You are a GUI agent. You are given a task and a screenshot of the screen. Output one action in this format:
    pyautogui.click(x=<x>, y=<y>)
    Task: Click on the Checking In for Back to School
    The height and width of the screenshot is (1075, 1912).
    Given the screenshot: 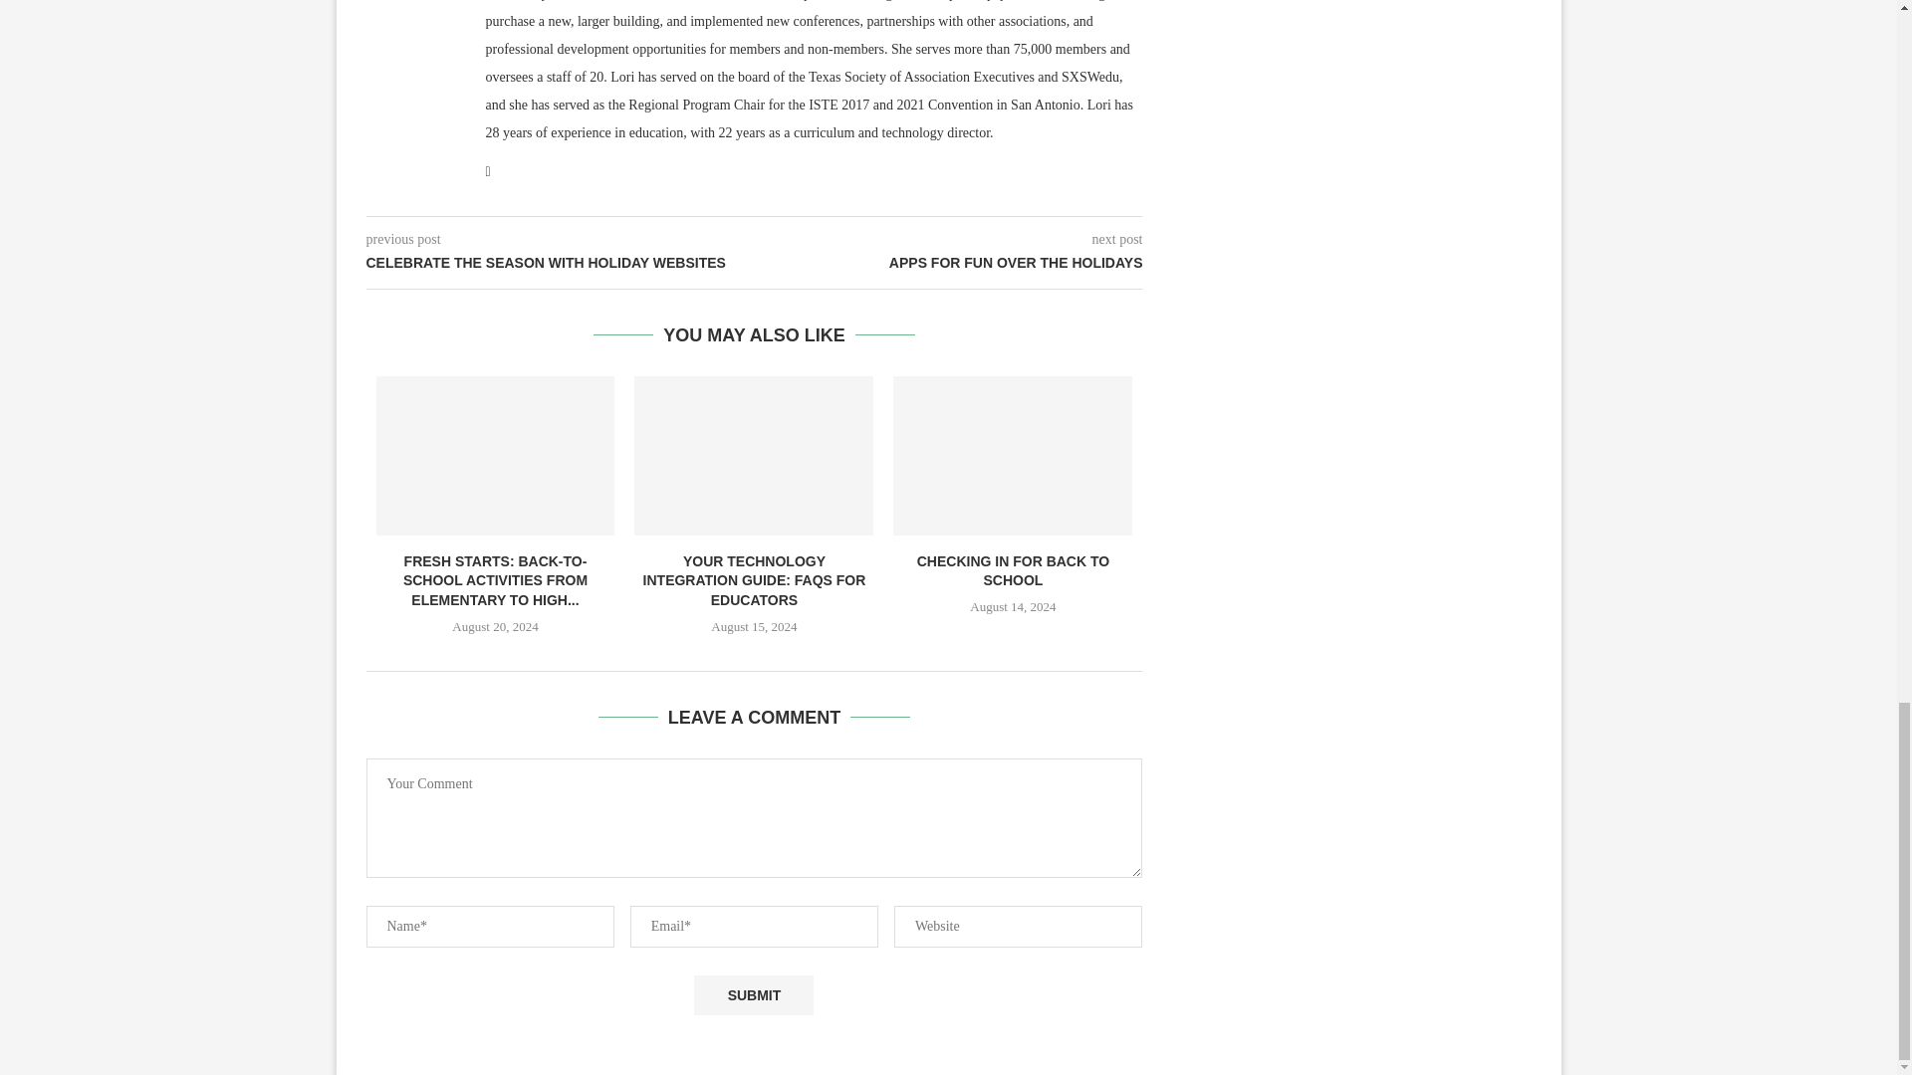 What is the action you would take?
    pyautogui.click(x=1012, y=456)
    